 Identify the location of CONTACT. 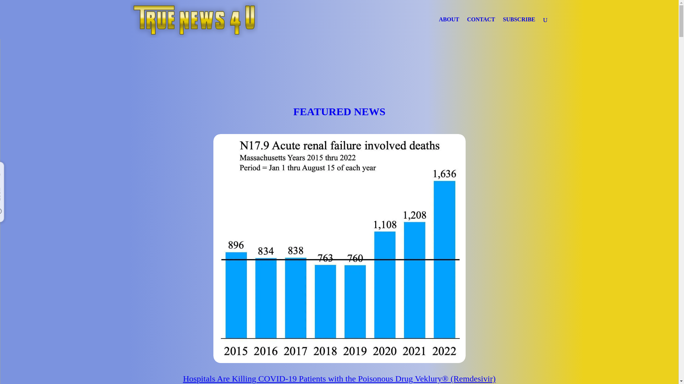
(481, 28).